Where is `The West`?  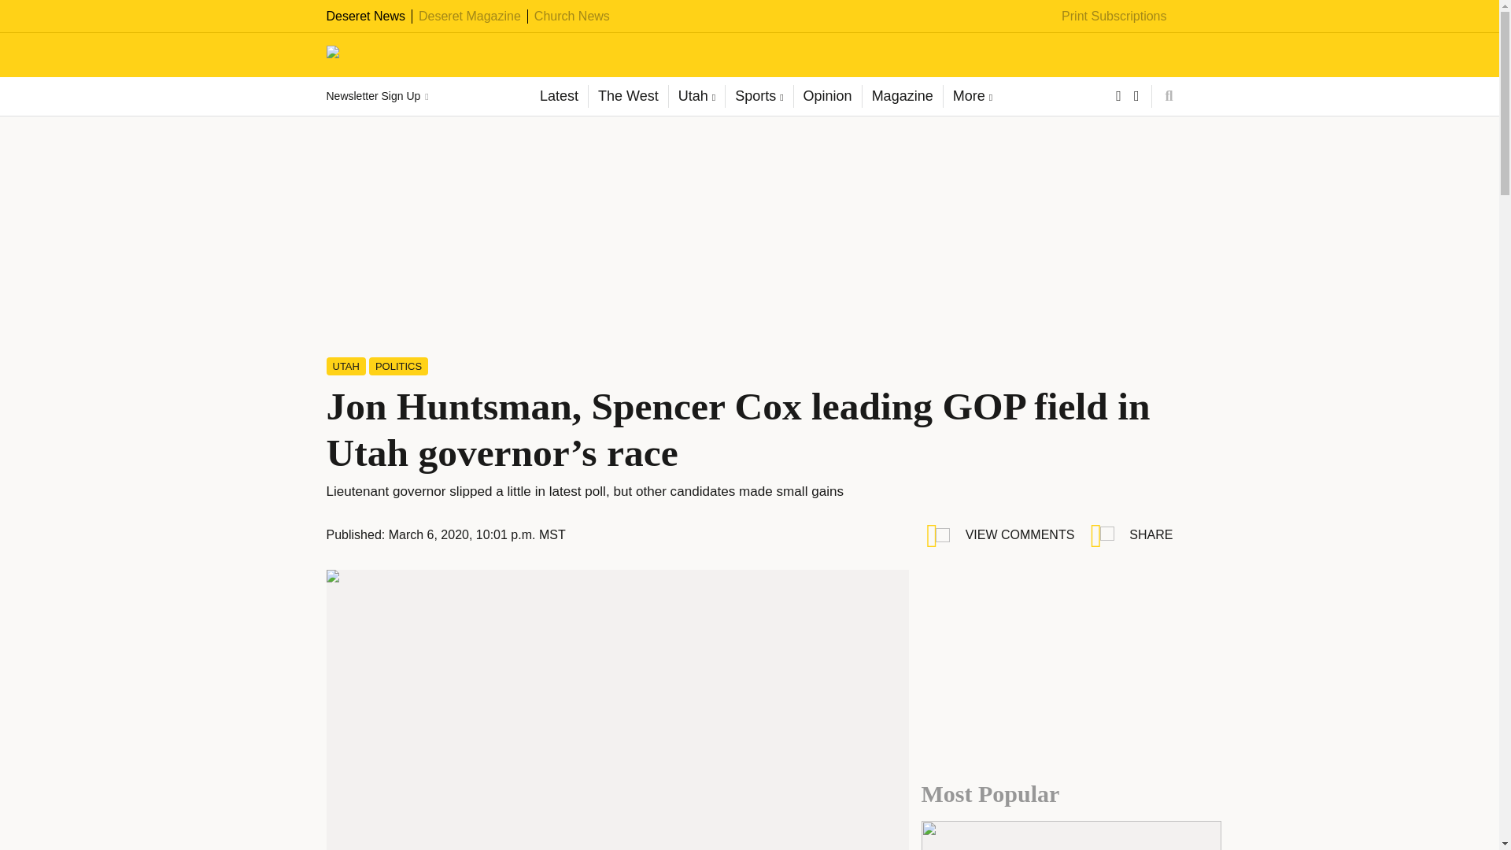 The West is located at coordinates (627, 96).